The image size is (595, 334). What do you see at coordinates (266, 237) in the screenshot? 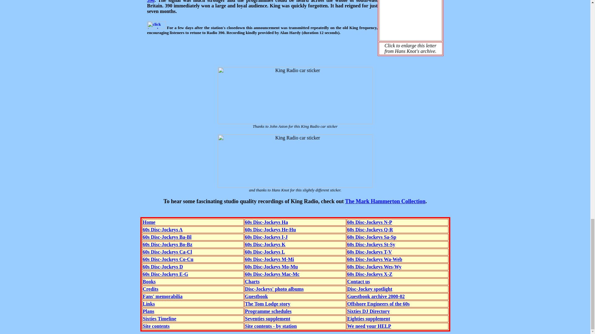
I see `60s Disc-Jockeys I-J` at bounding box center [266, 237].